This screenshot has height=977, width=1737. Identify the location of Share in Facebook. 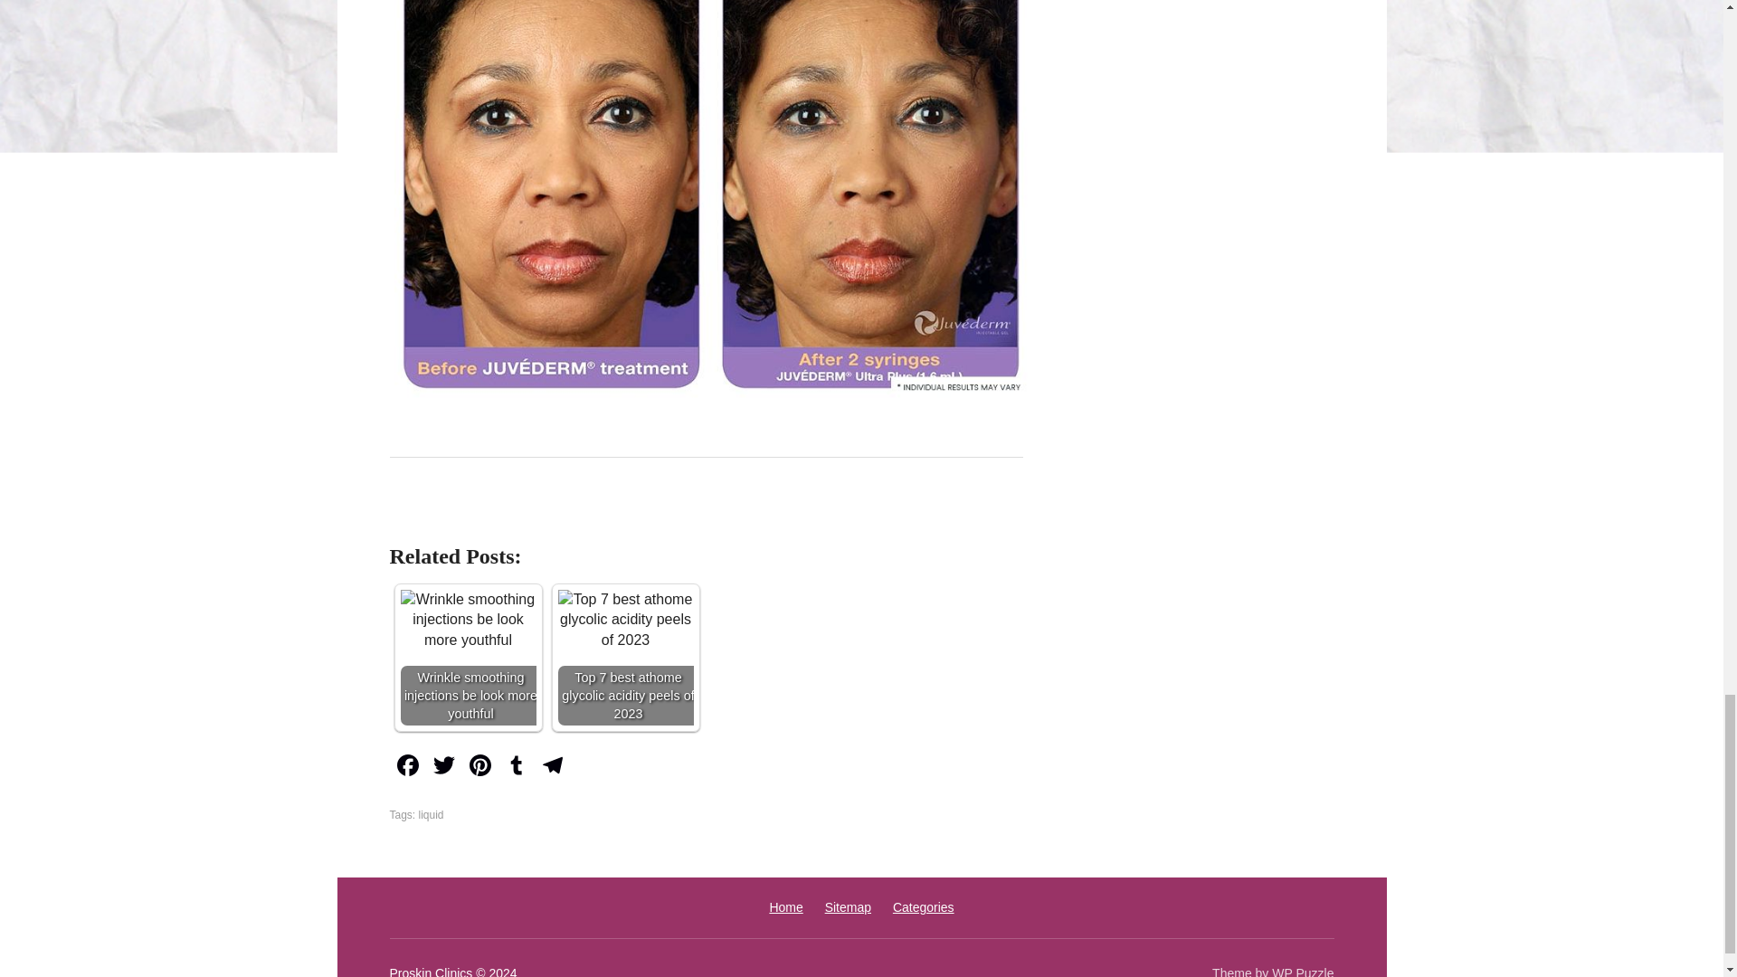
(407, 517).